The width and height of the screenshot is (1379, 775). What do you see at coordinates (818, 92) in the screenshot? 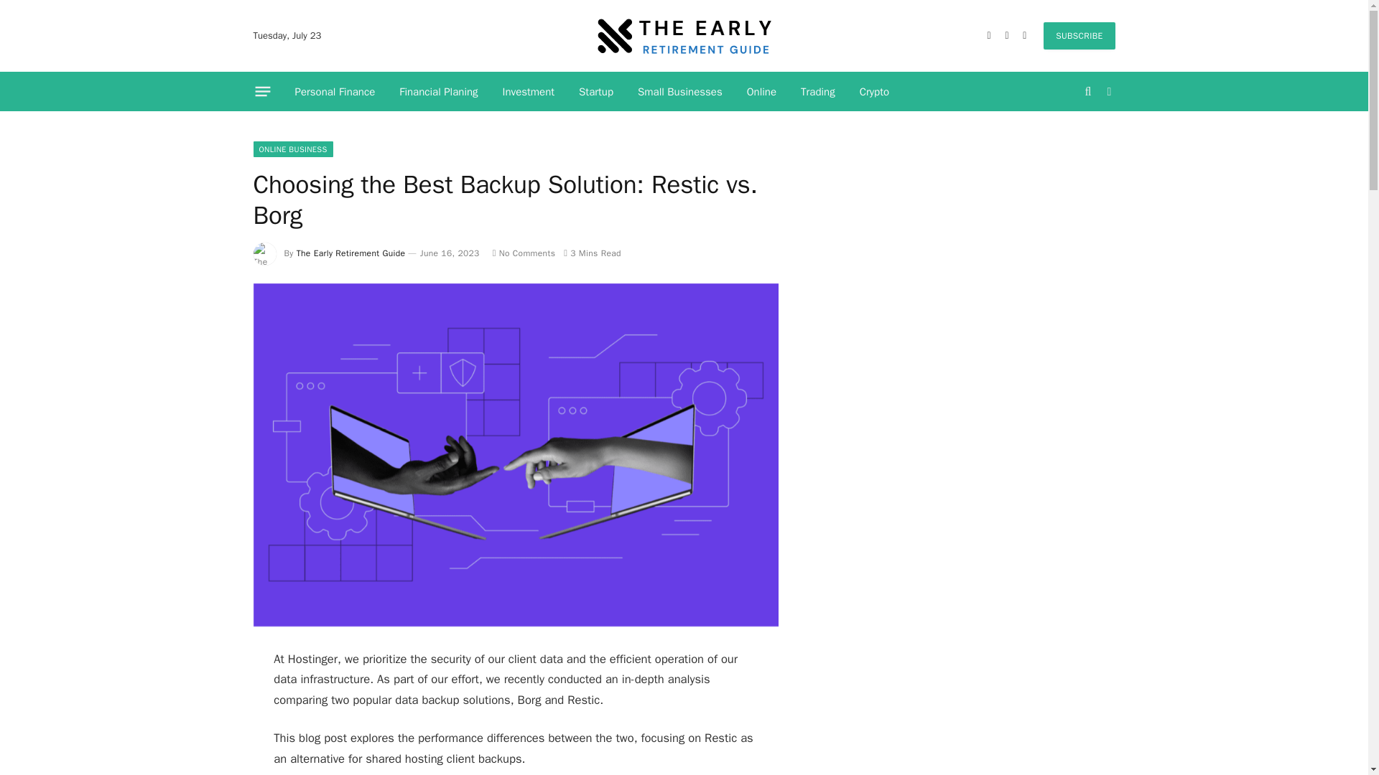
I see `Trading` at bounding box center [818, 92].